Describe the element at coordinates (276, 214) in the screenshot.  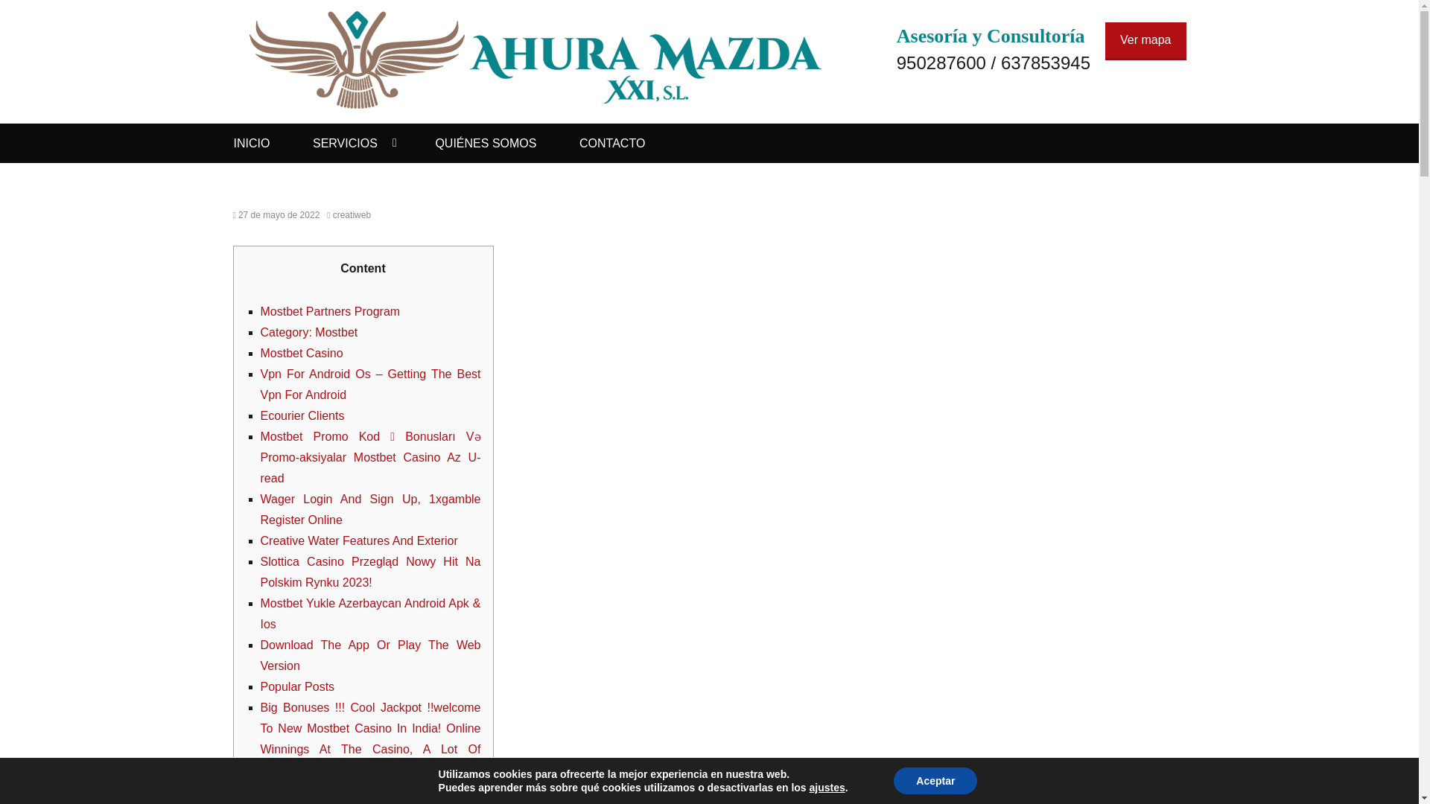
I see `27 de mayo de 2022` at that location.